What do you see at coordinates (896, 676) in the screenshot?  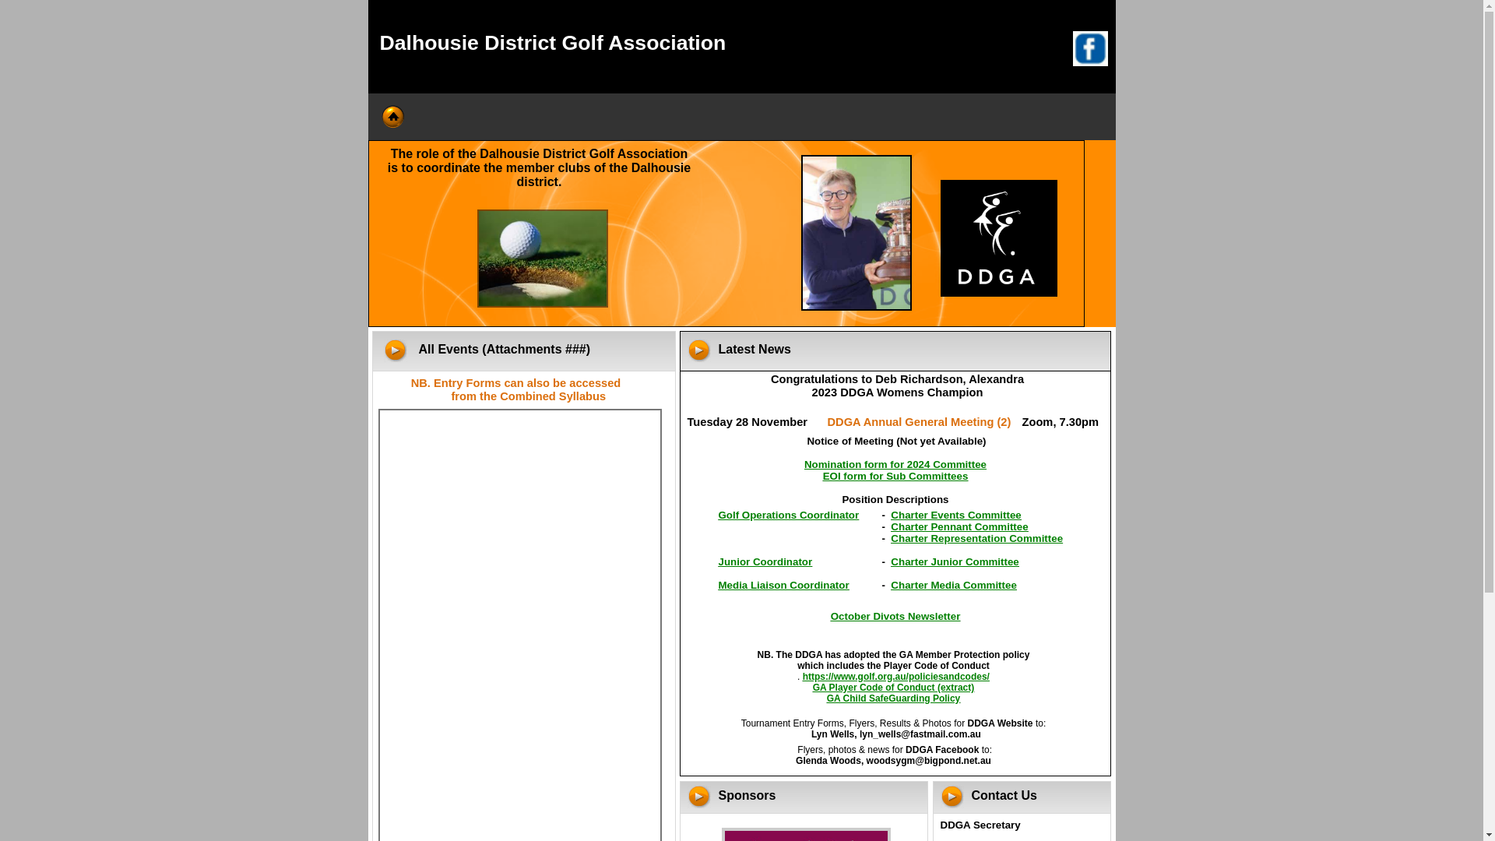 I see `https://www.golf.org.au/policiesandcodes/` at bounding box center [896, 676].